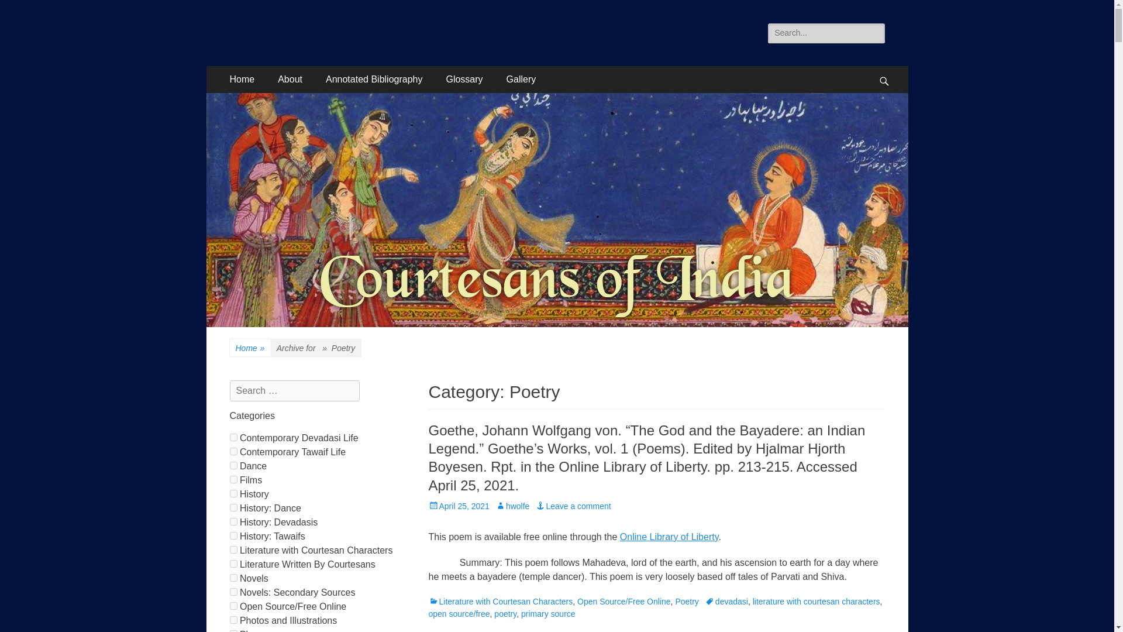 This screenshot has height=632, width=1123. What do you see at coordinates (512, 506) in the screenshot?
I see `hwolfe` at bounding box center [512, 506].